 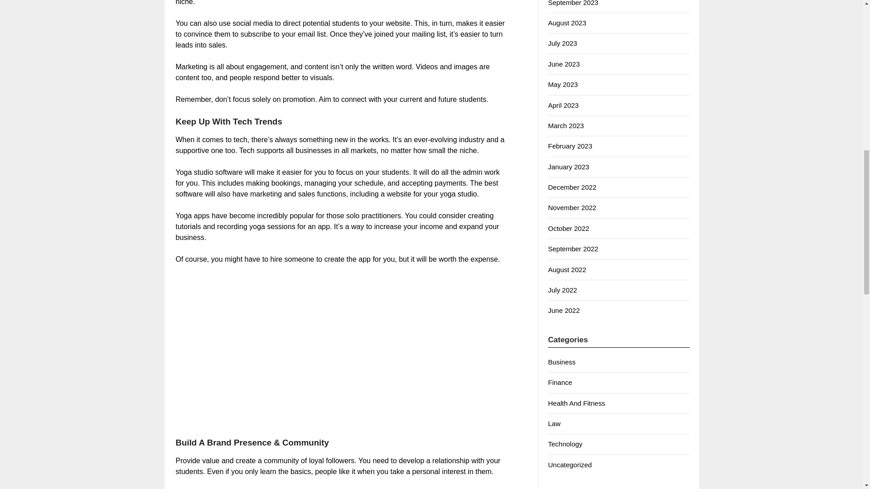 I want to click on March 2023, so click(x=565, y=125).